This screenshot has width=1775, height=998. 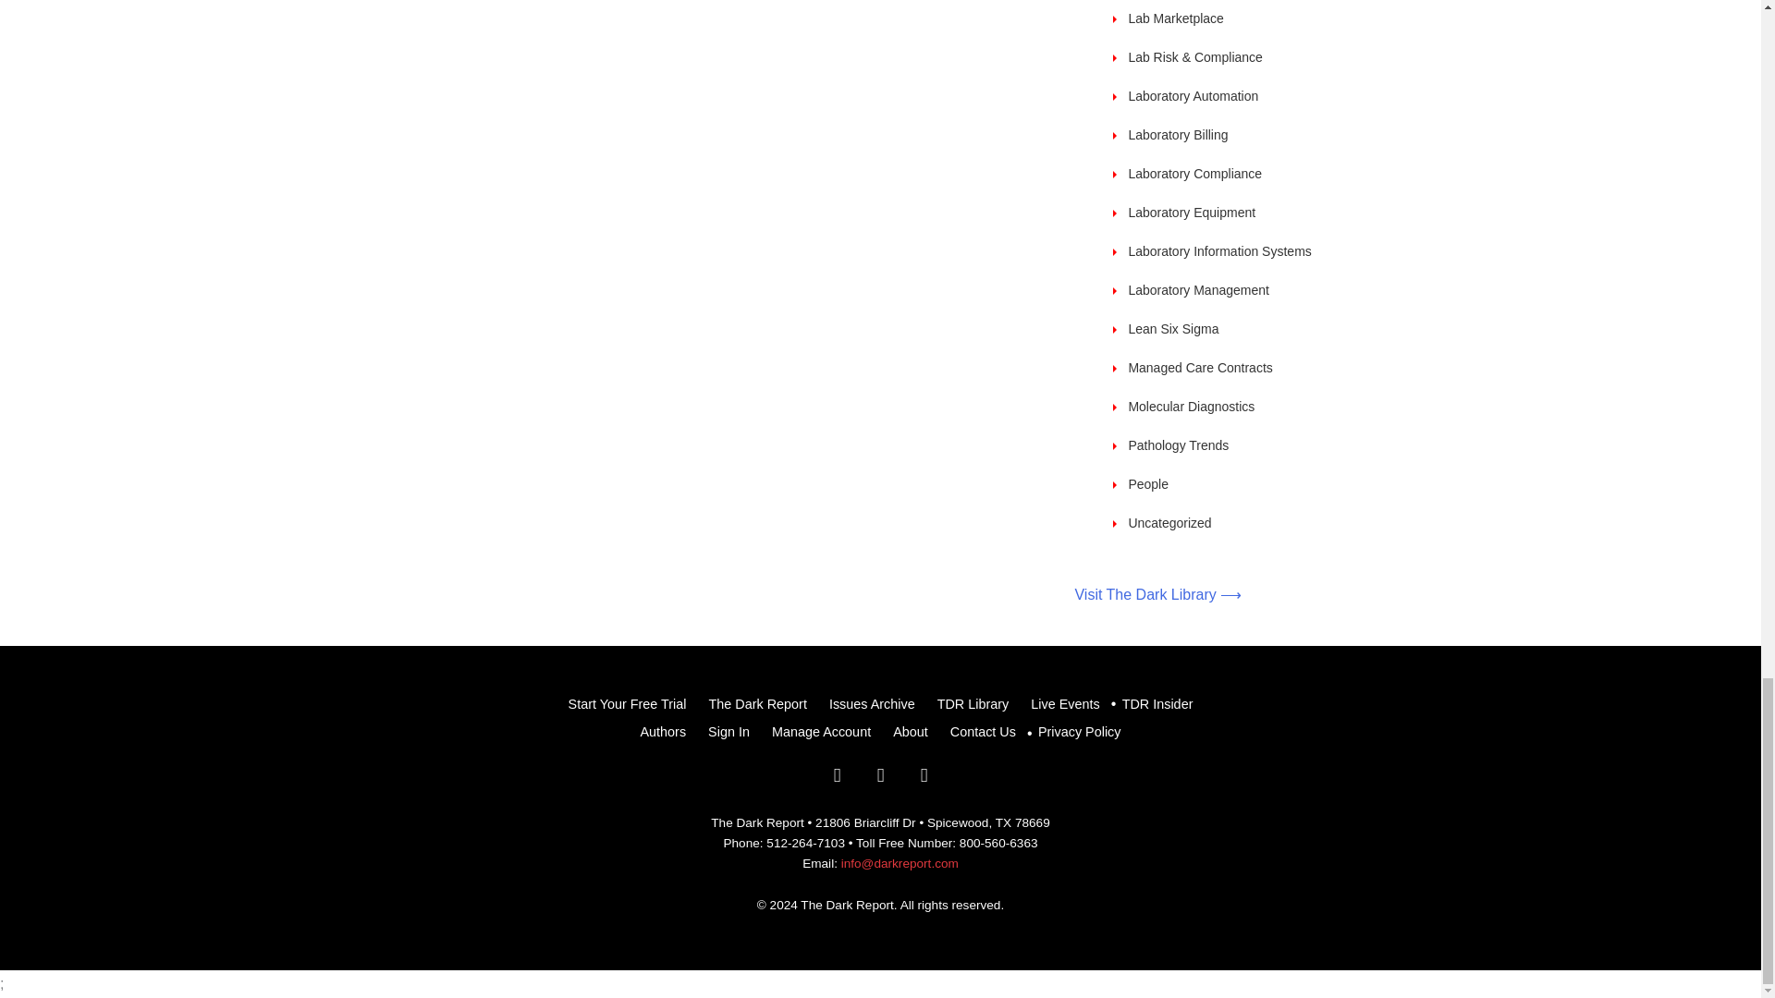 What do you see at coordinates (1194, 57) in the screenshot?
I see `View Commentary Briefing` at bounding box center [1194, 57].